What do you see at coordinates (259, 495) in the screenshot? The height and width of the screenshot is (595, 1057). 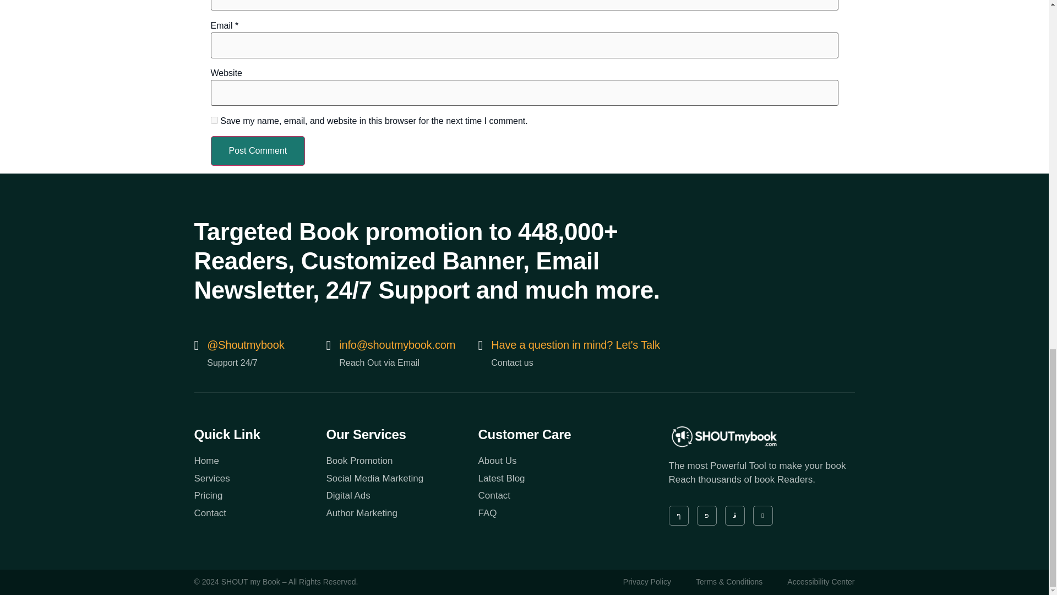 I see `Pricing` at bounding box center [259, 495].